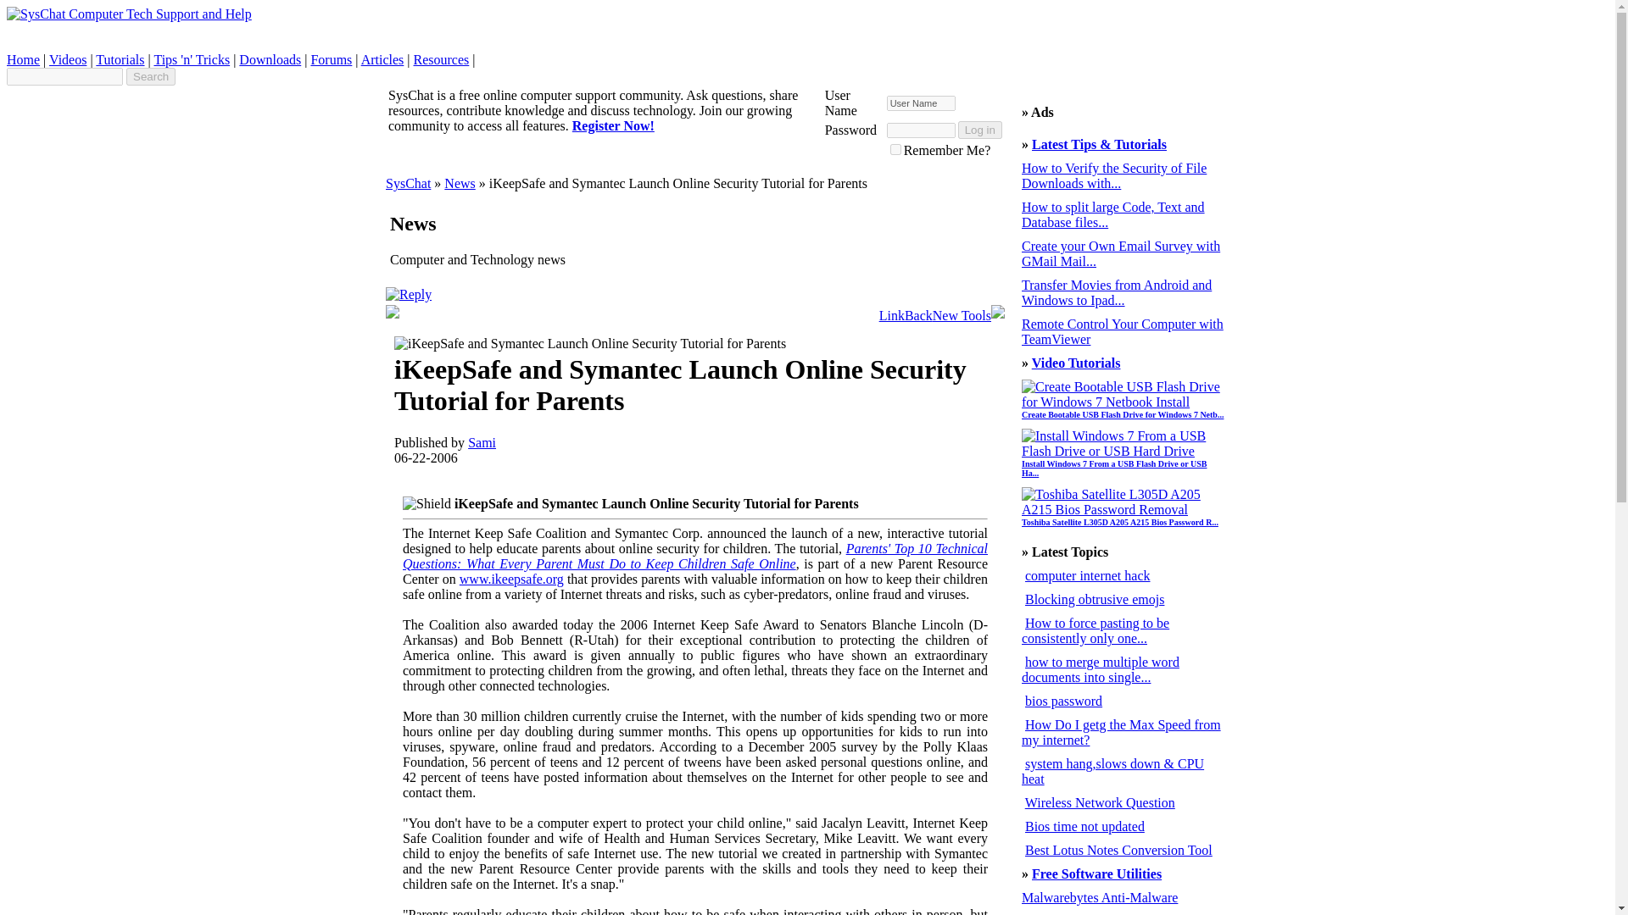 The height and width of the screenshot is (915, 1628). I want to click on Log in, so click(980, 130).